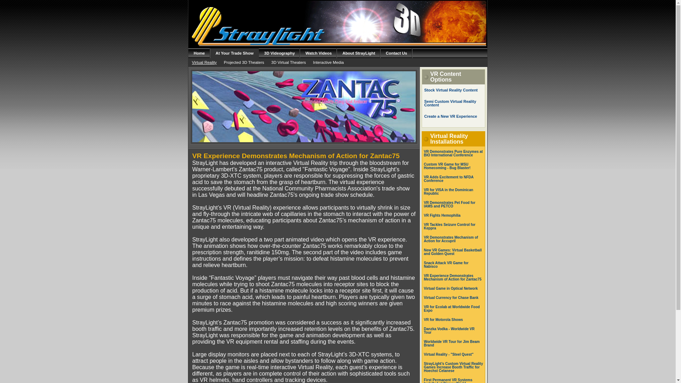  I want to click on About StrayLight, so click(358, 53).